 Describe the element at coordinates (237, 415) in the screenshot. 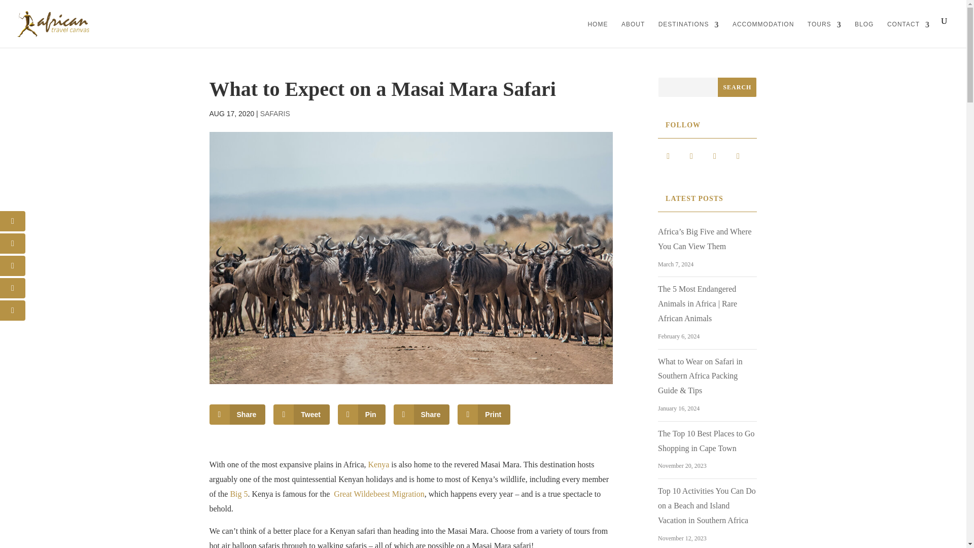

I see `Share` at that location.